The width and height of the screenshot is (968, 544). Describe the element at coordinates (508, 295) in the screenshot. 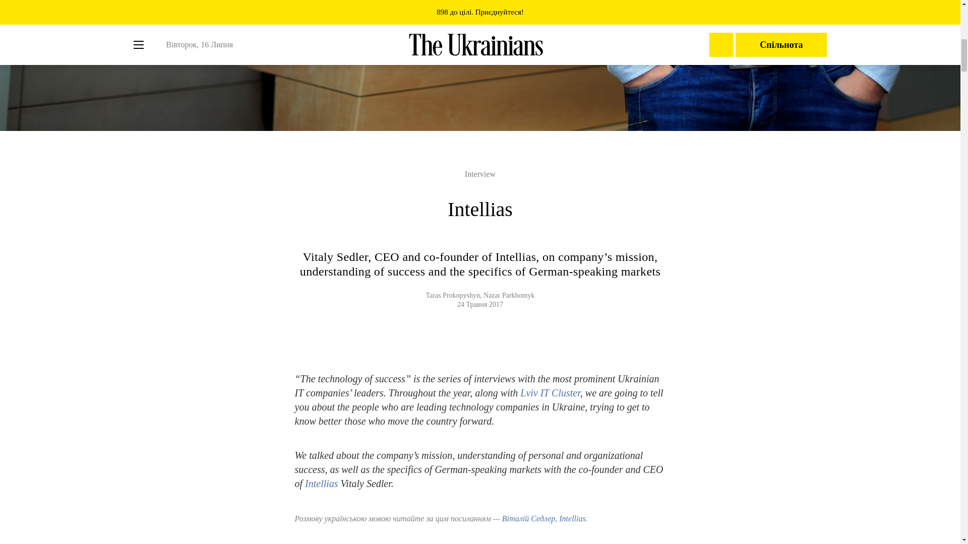

I see `Nazar Parkhomyk` at that location.